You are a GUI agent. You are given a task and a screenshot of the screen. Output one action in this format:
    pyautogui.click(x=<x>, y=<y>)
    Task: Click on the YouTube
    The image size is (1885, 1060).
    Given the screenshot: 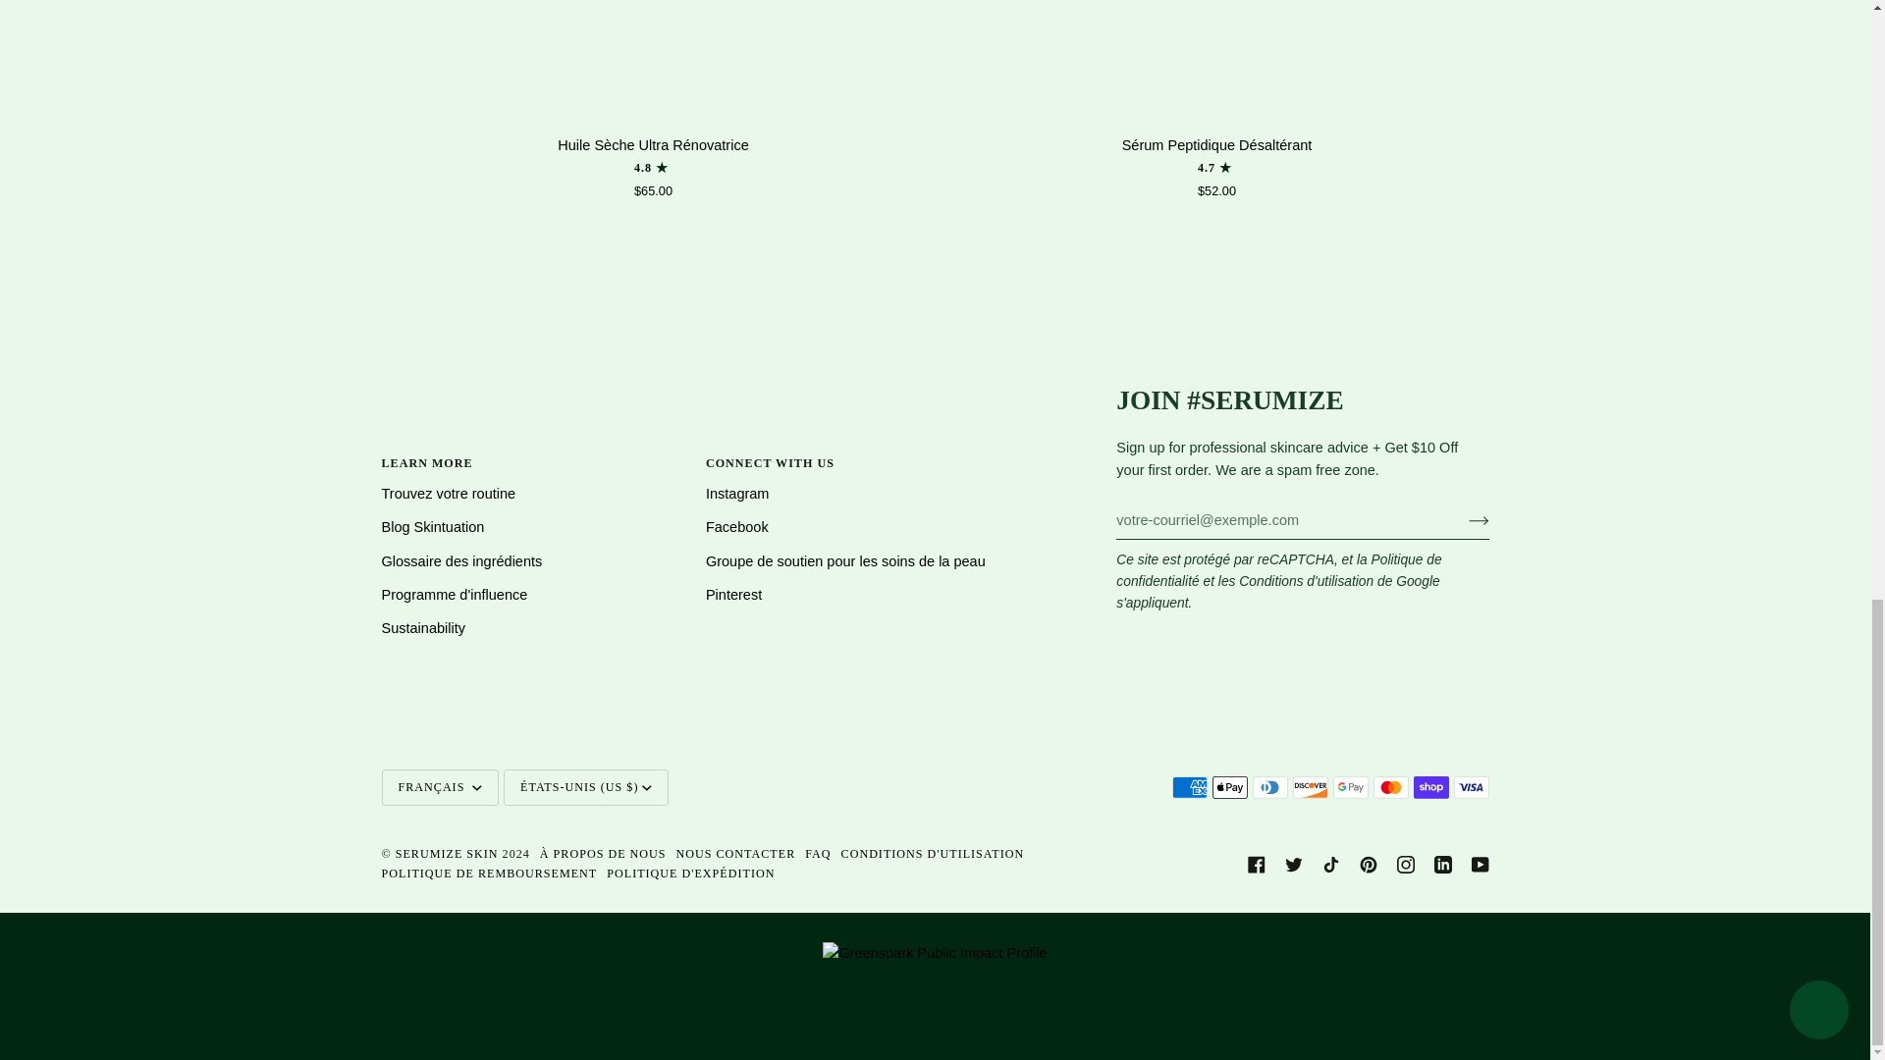 What is the action you would take?
    pyautogui.click(x=1479, y=864)
    